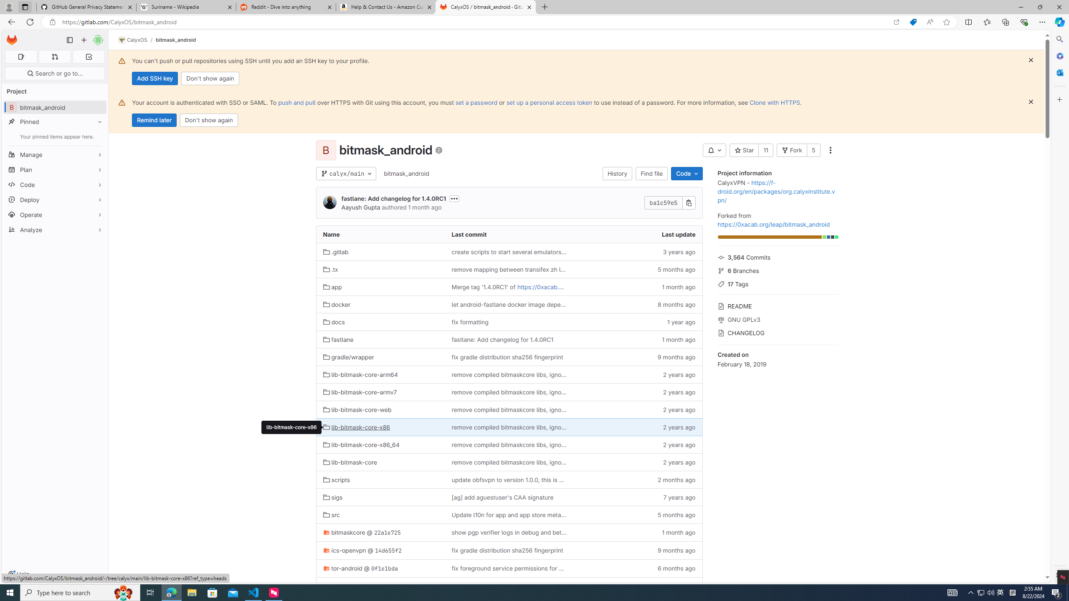 The height and width of the screenshot is (601, 1069). I want to click on Help & Contact Us - Amazon Customer Service, so click(386, 7).